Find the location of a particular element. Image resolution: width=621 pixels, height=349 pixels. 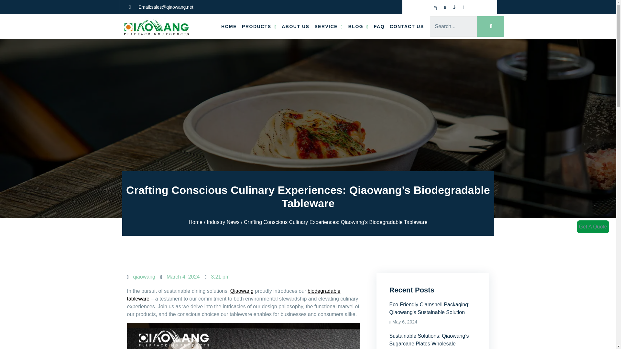

BLOG is located at coordinates (358, 26).